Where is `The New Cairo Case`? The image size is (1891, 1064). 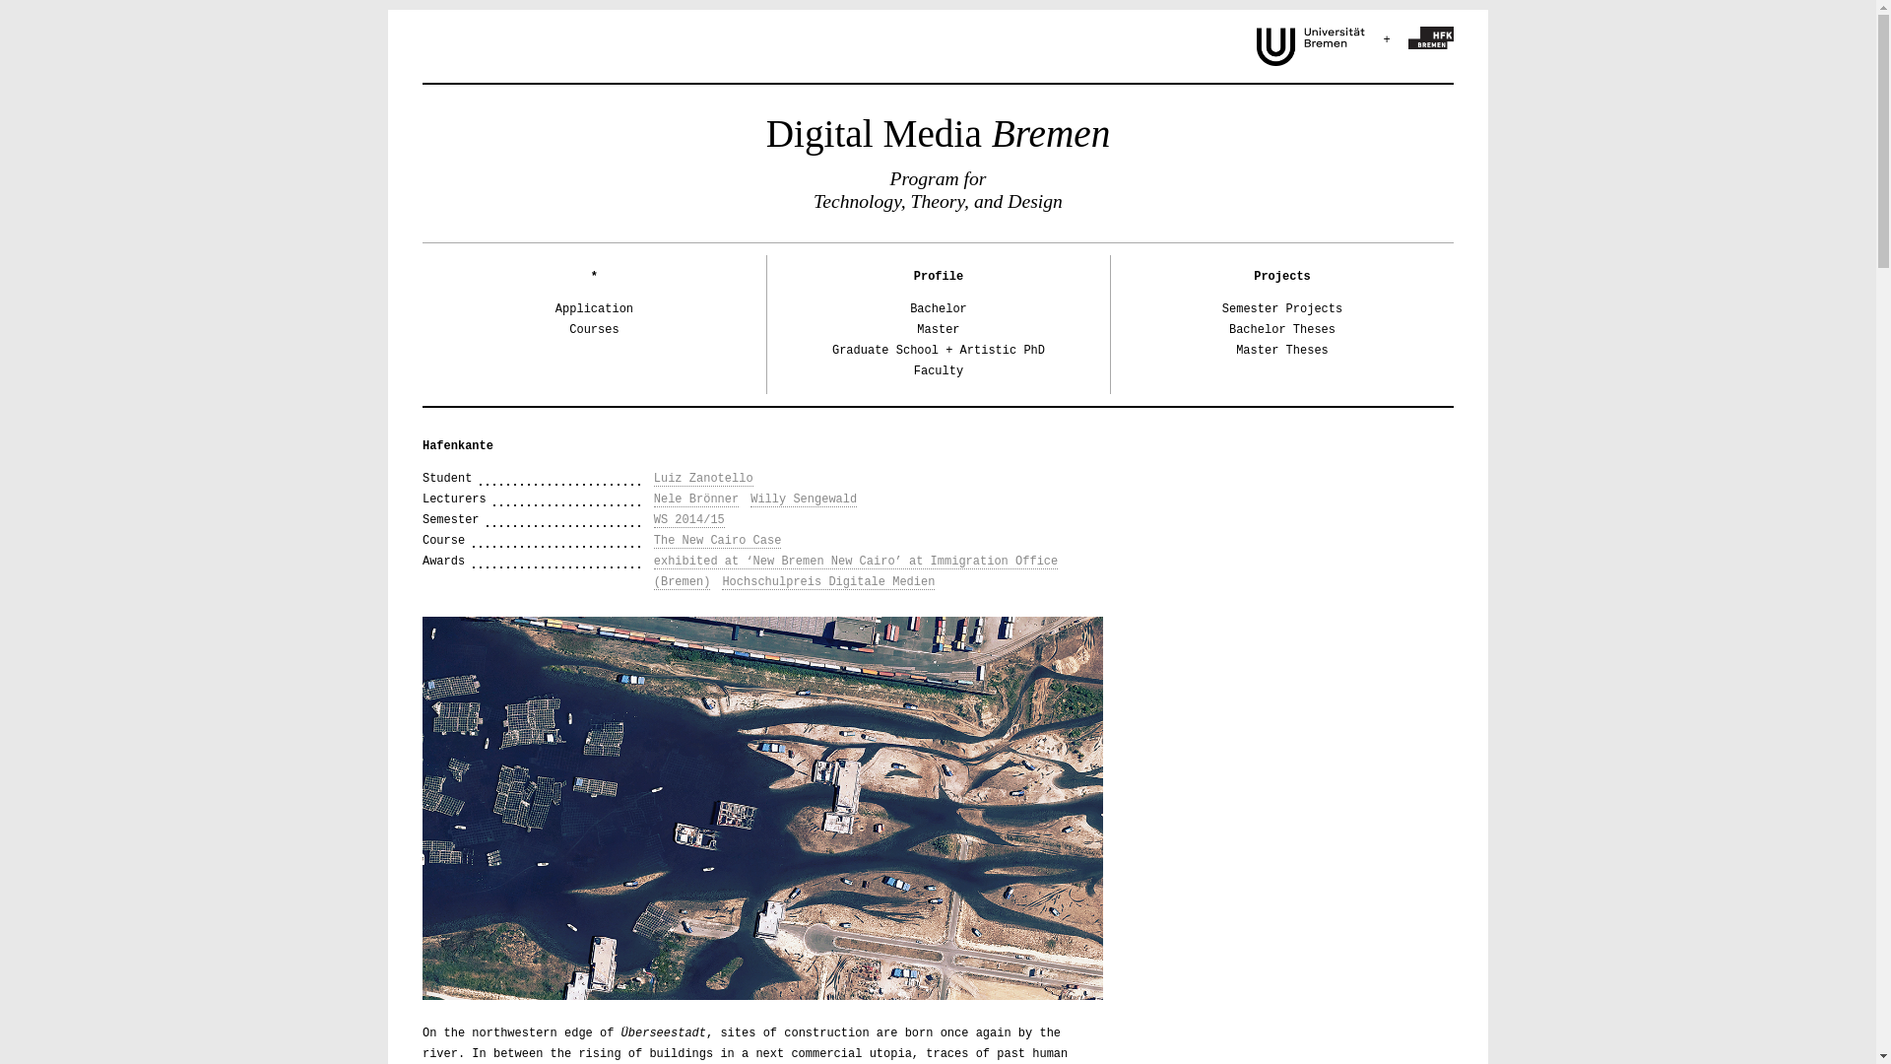 The New Cairo Case is located at coordinates (718, 542).